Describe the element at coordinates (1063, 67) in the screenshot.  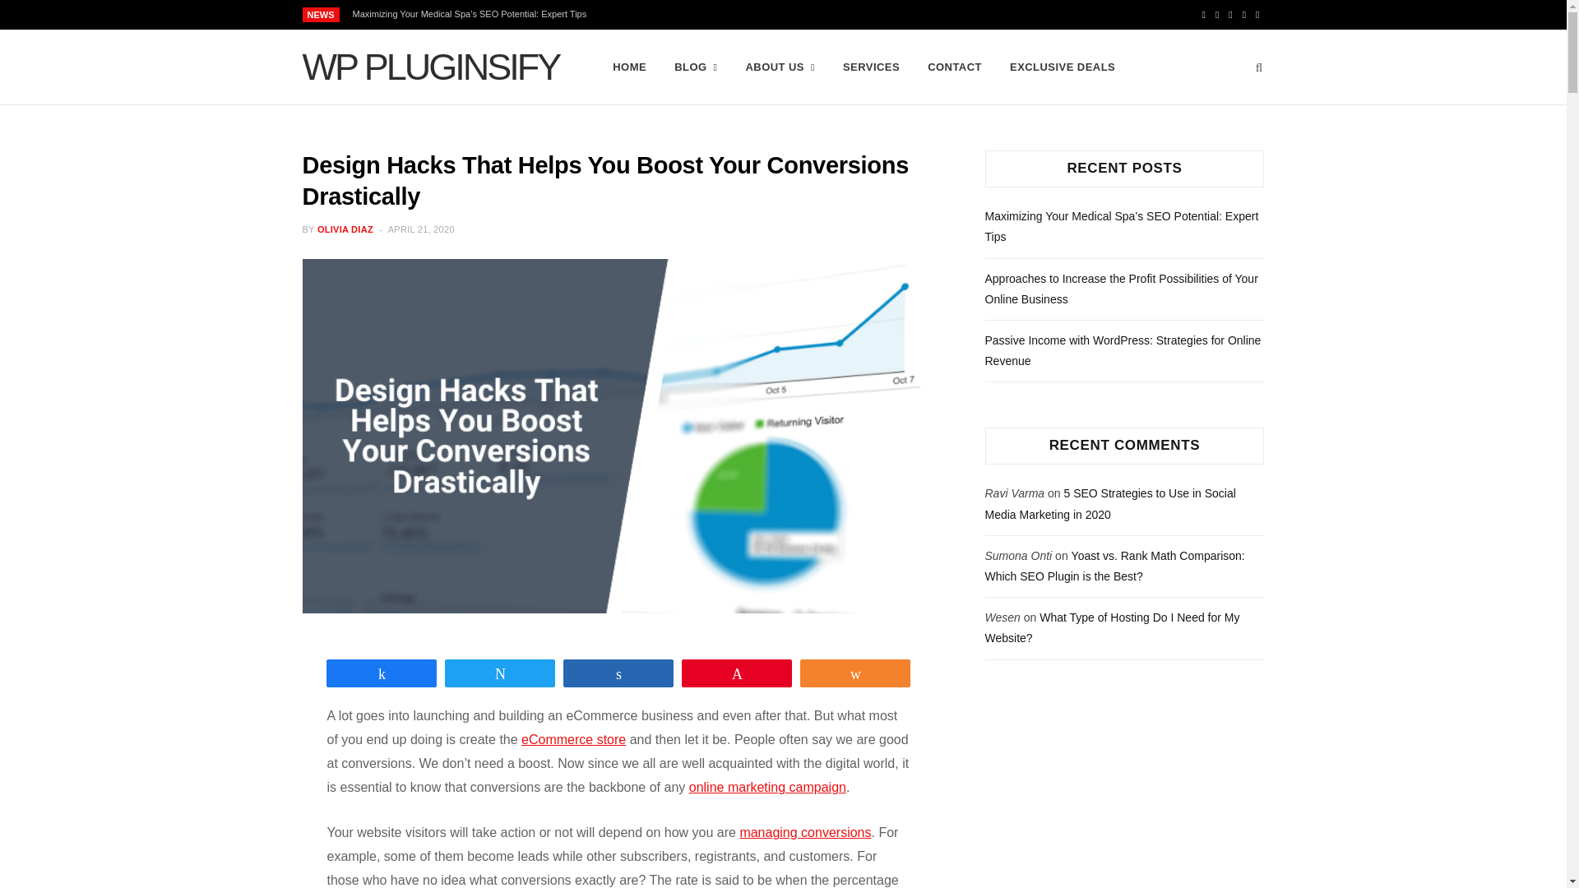
I see `EXCLUSIVE DEALS` at that location.